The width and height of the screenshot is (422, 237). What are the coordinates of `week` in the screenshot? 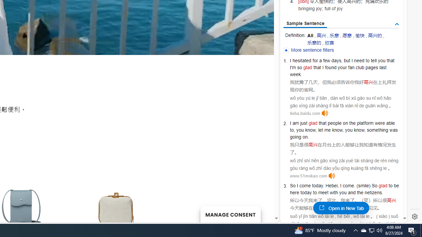 It's located at (295, 74).